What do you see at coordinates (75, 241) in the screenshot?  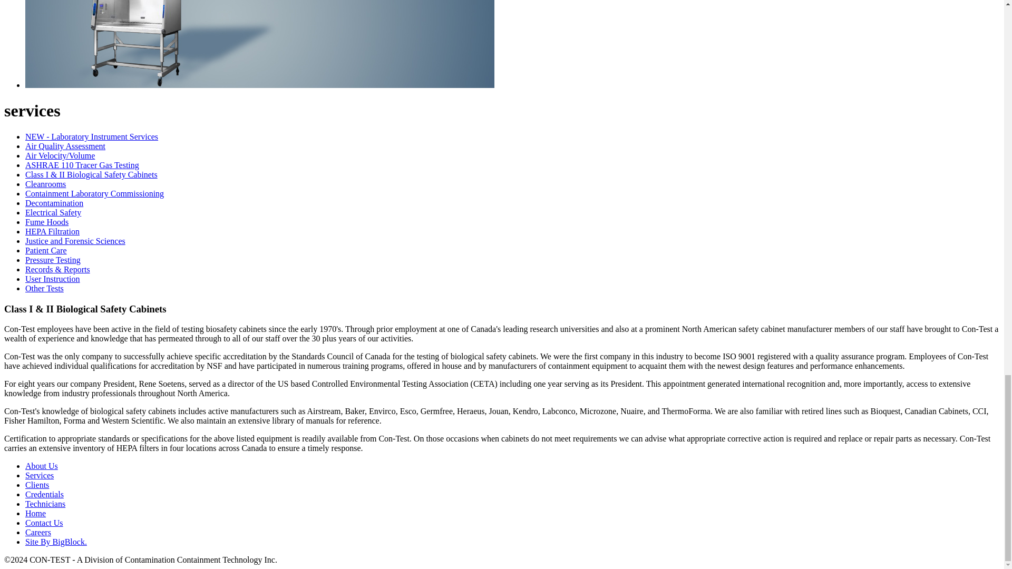 I see `Justice and Forensic Sciences` at bounding box center [75, 241].